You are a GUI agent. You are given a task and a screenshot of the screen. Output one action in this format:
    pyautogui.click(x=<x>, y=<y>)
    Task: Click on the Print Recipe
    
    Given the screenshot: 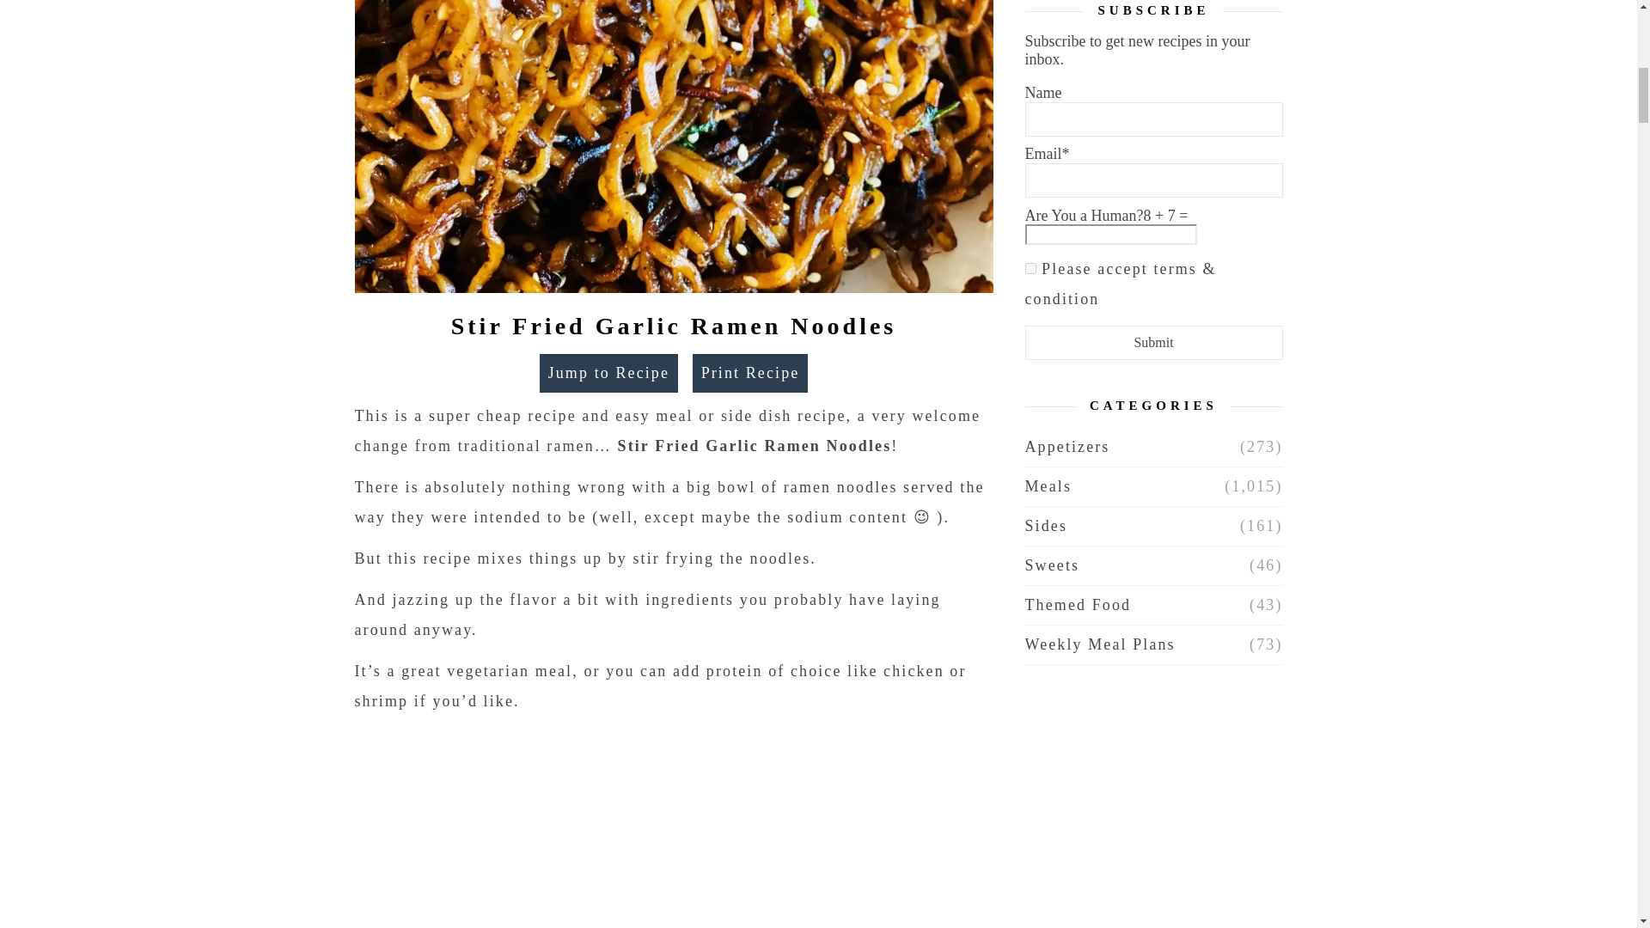 What is the action you would take?
    pyautogui.click(x=750, y=373)
    